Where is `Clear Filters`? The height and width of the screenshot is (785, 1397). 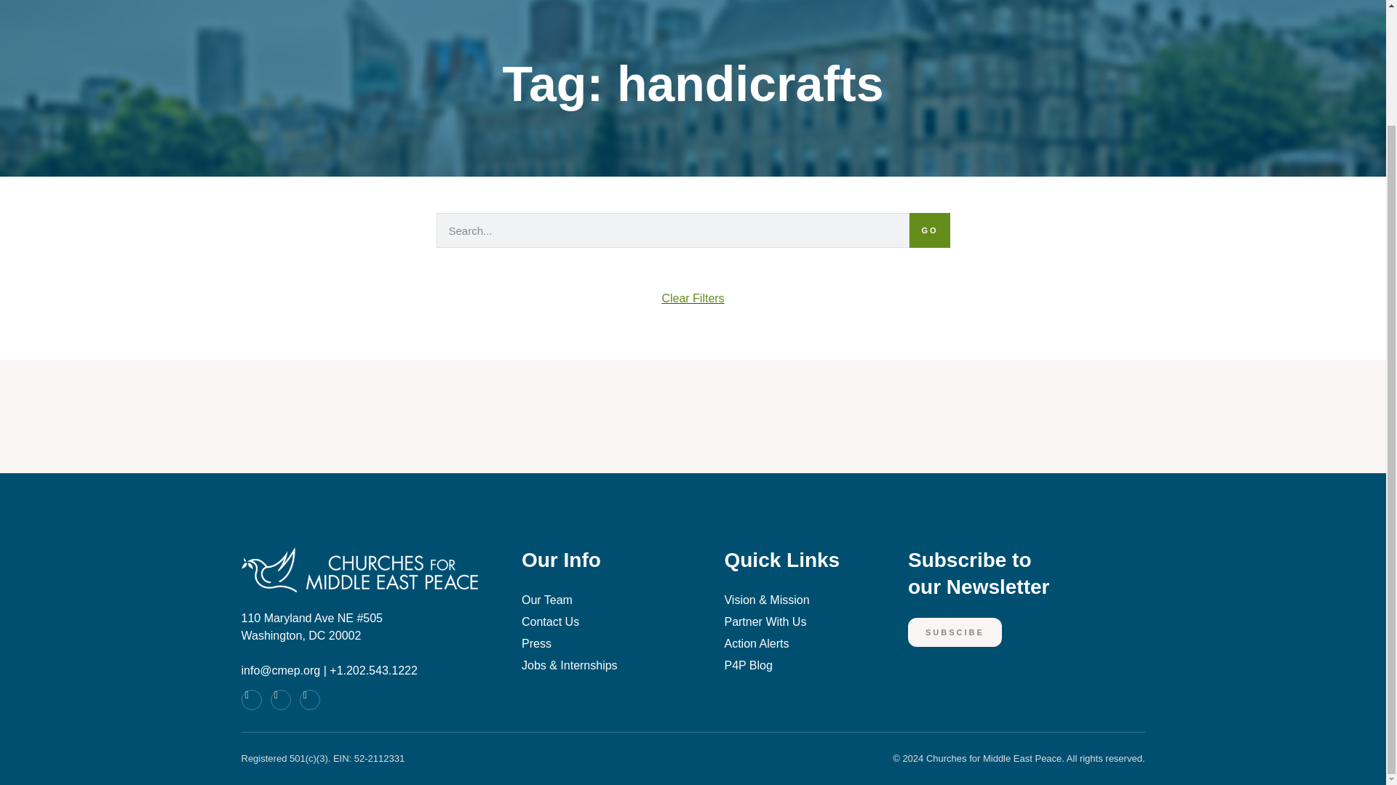 Clear Filters is located at coordinates (955, 632).